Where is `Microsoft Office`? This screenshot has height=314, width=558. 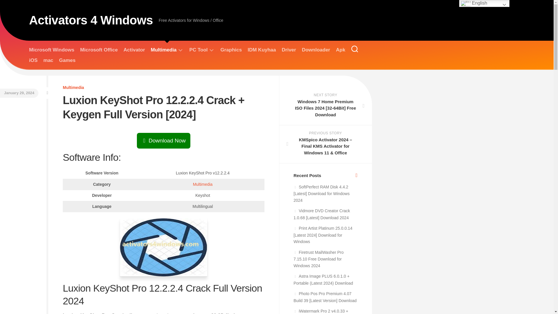
Microsoft Office is located at coordinates (99, 50).